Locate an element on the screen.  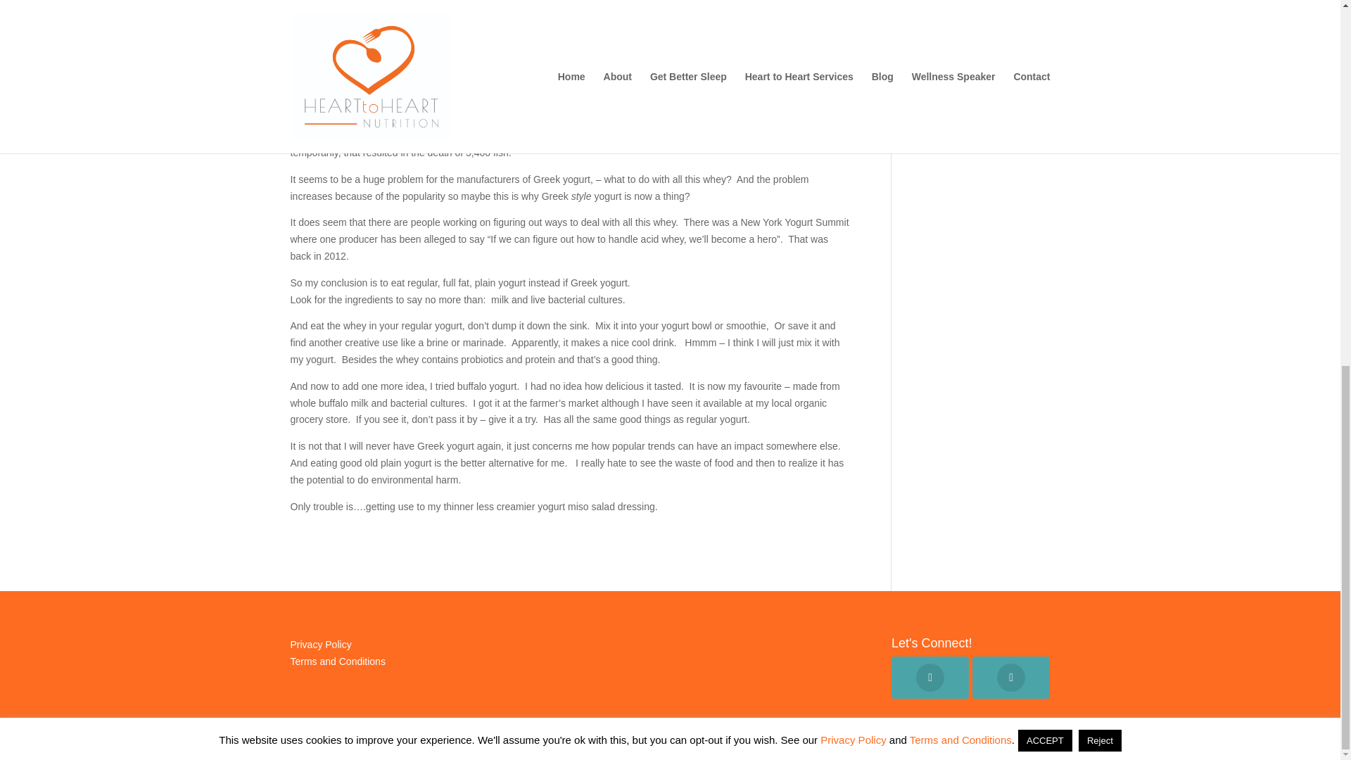
Terms and Conditions is located at coordinates (960, 37).